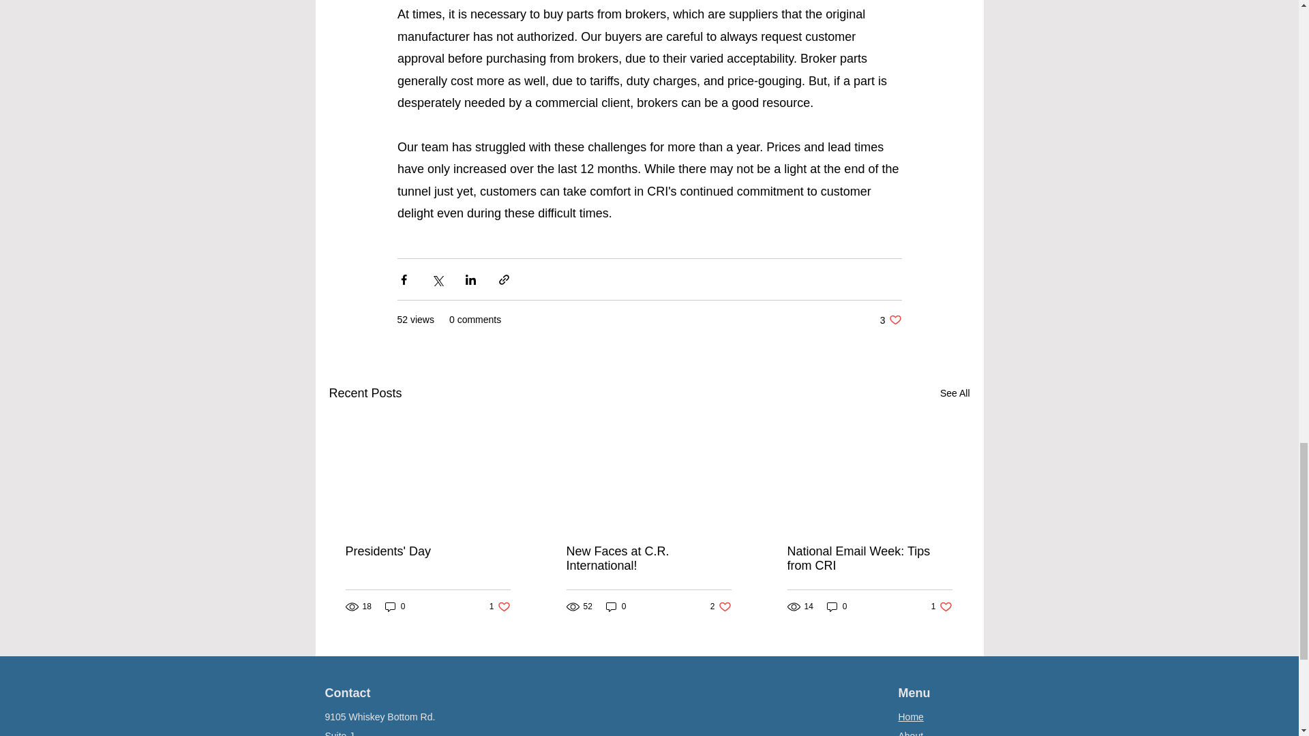  I want to click on About, so click(721, 607).